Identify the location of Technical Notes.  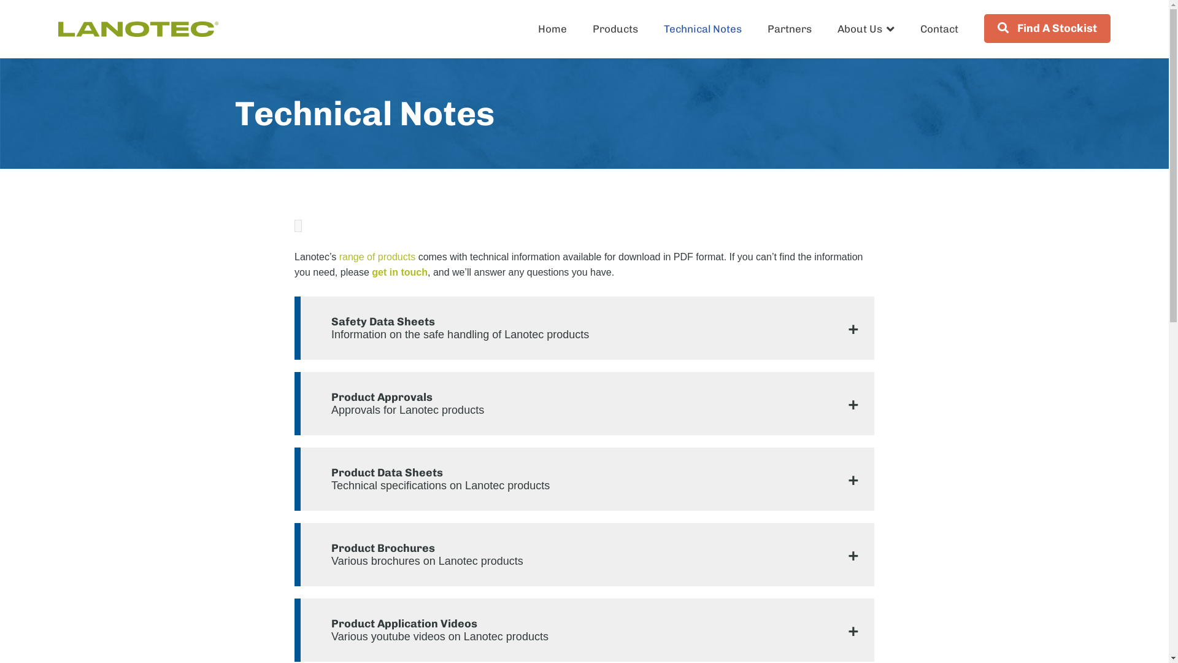
(703, 29).